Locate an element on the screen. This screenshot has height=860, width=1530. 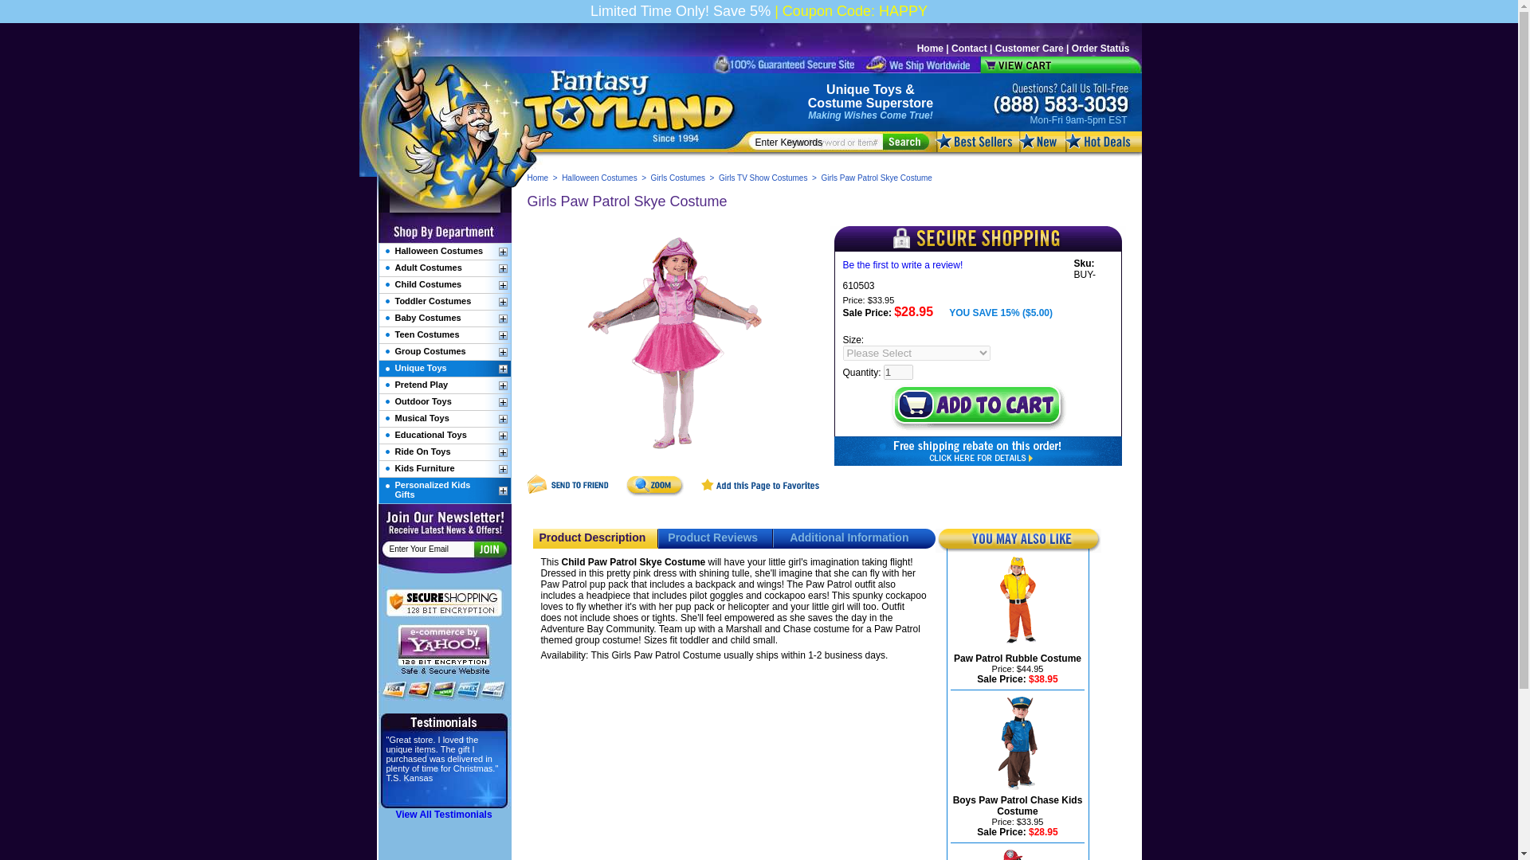
Customer Care is located at coordinates (1030, 49).